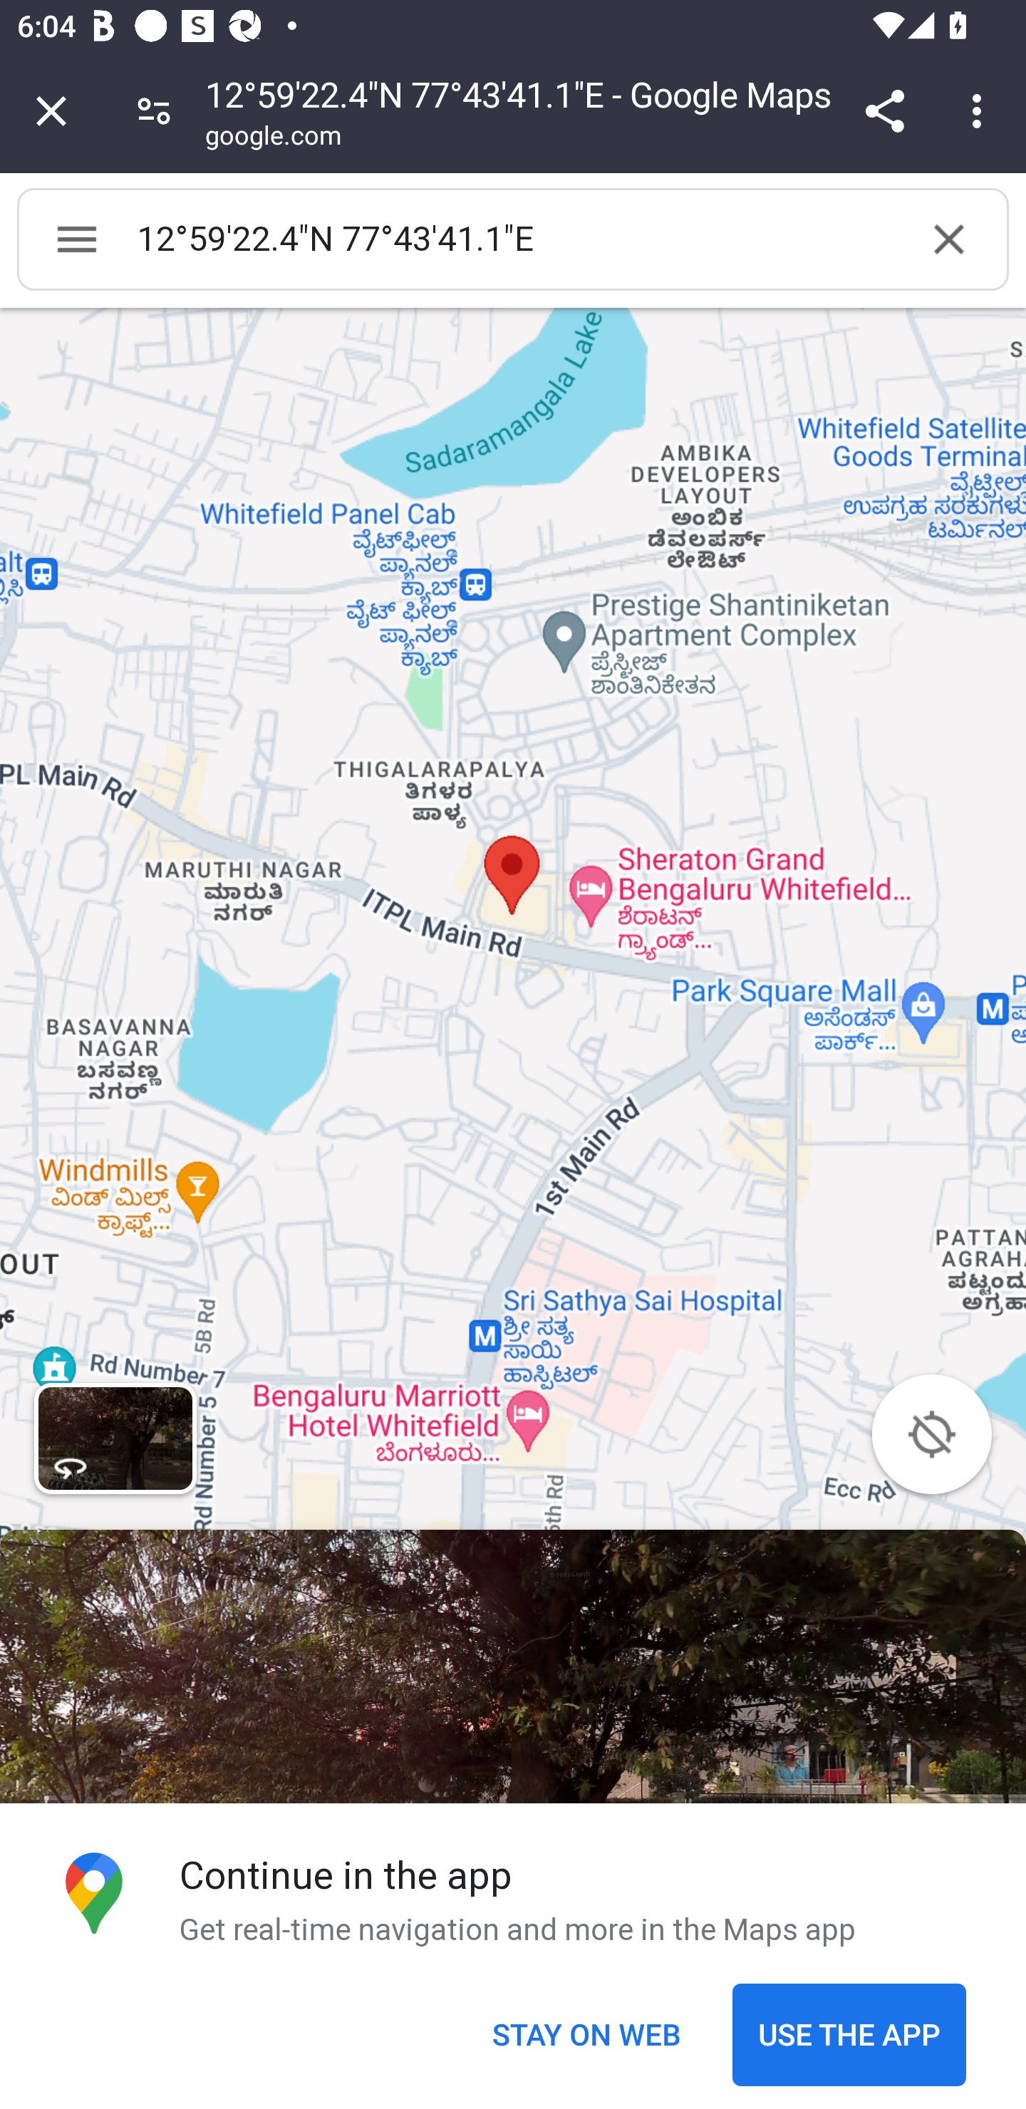 The width and height of the screenshot is (1026, 2109). What do you see at coordinates (884, 110) in the screenshot?
I see `Share` at bounding box center [884, 110].